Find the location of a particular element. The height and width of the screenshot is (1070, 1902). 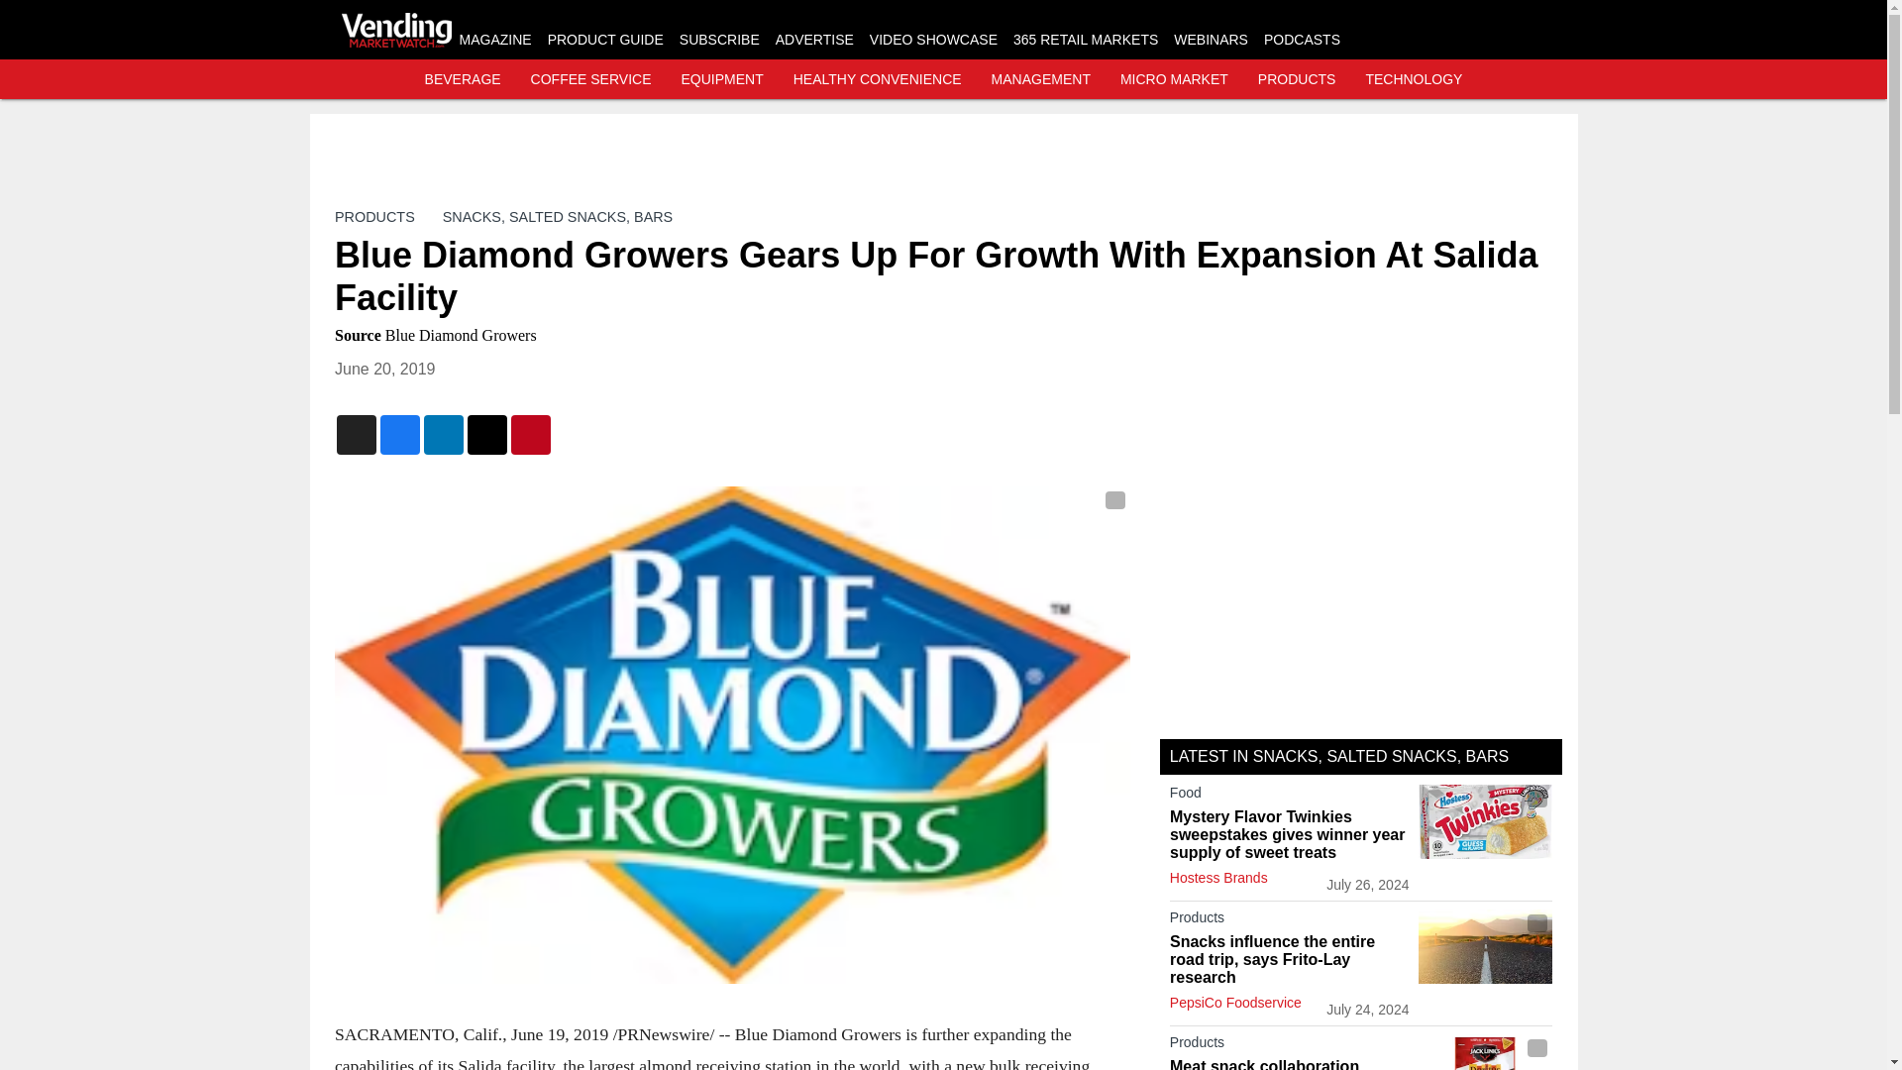

MANAGEMENT is located at coordinates (1040, 79).